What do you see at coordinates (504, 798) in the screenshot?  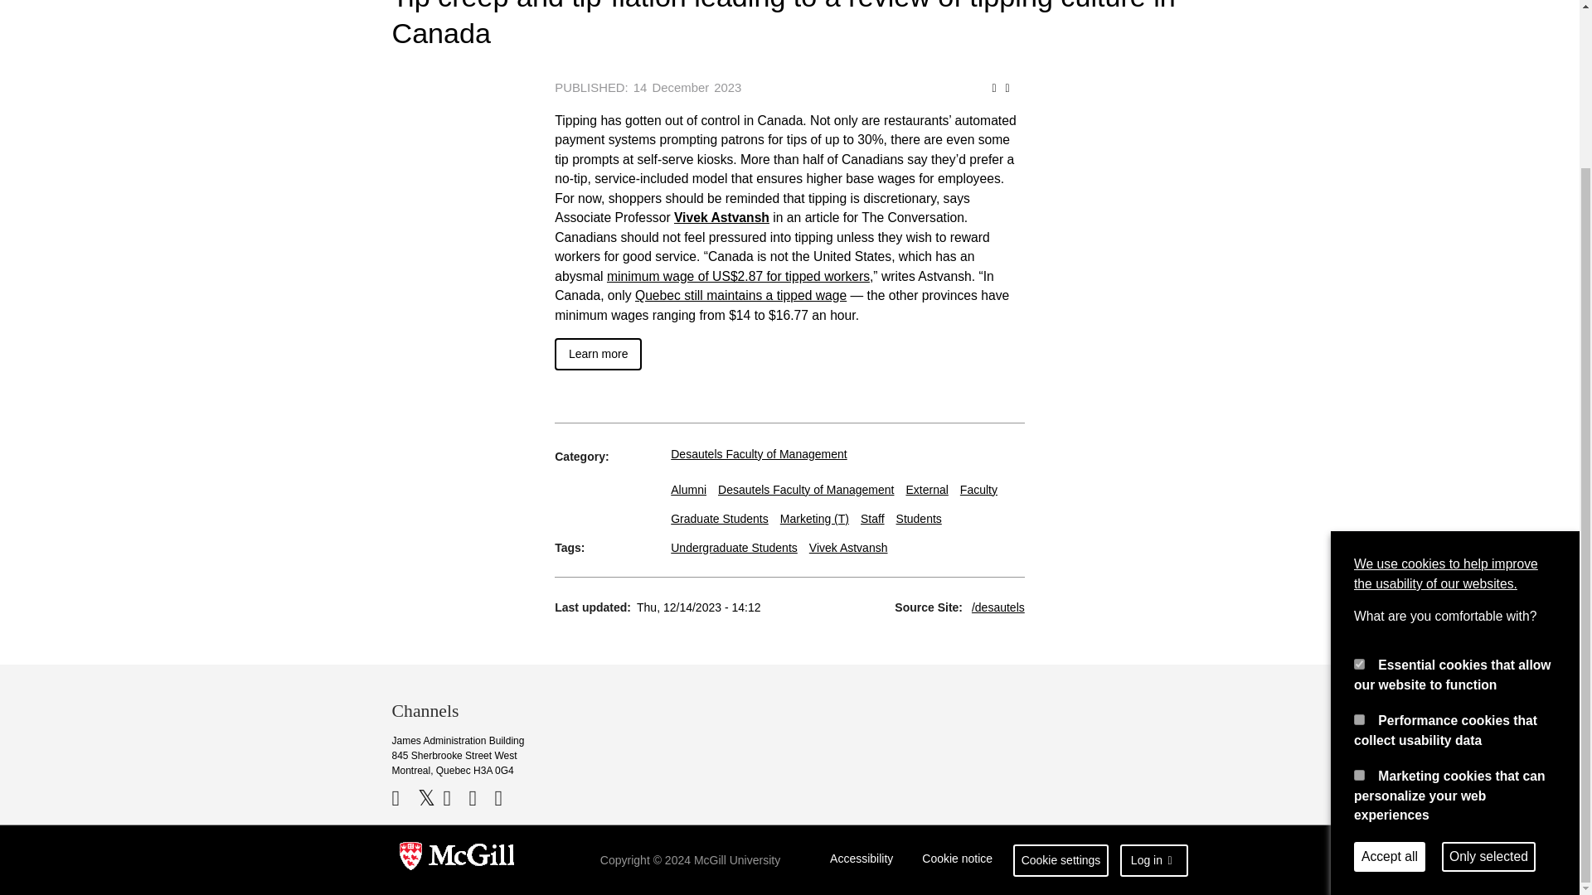 I see `Instagram` at bounding box center [504, 798].